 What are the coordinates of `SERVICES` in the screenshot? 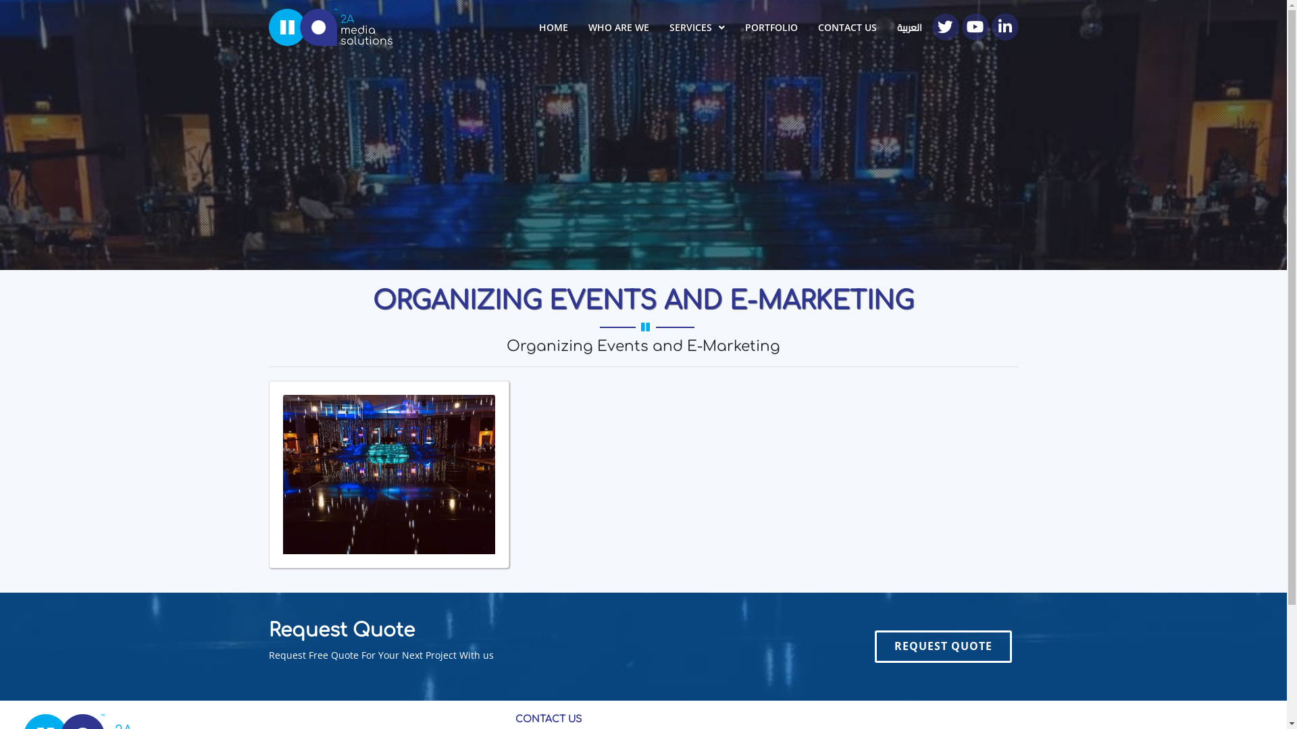 It's located at (697, 28).